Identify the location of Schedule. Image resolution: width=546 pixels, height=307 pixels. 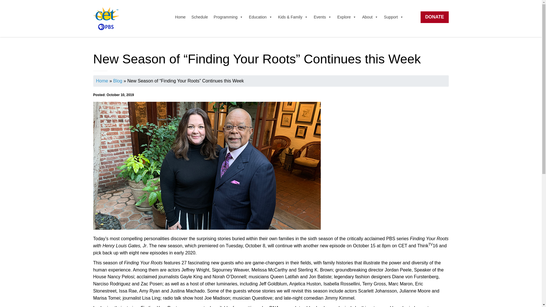
(200, 17).